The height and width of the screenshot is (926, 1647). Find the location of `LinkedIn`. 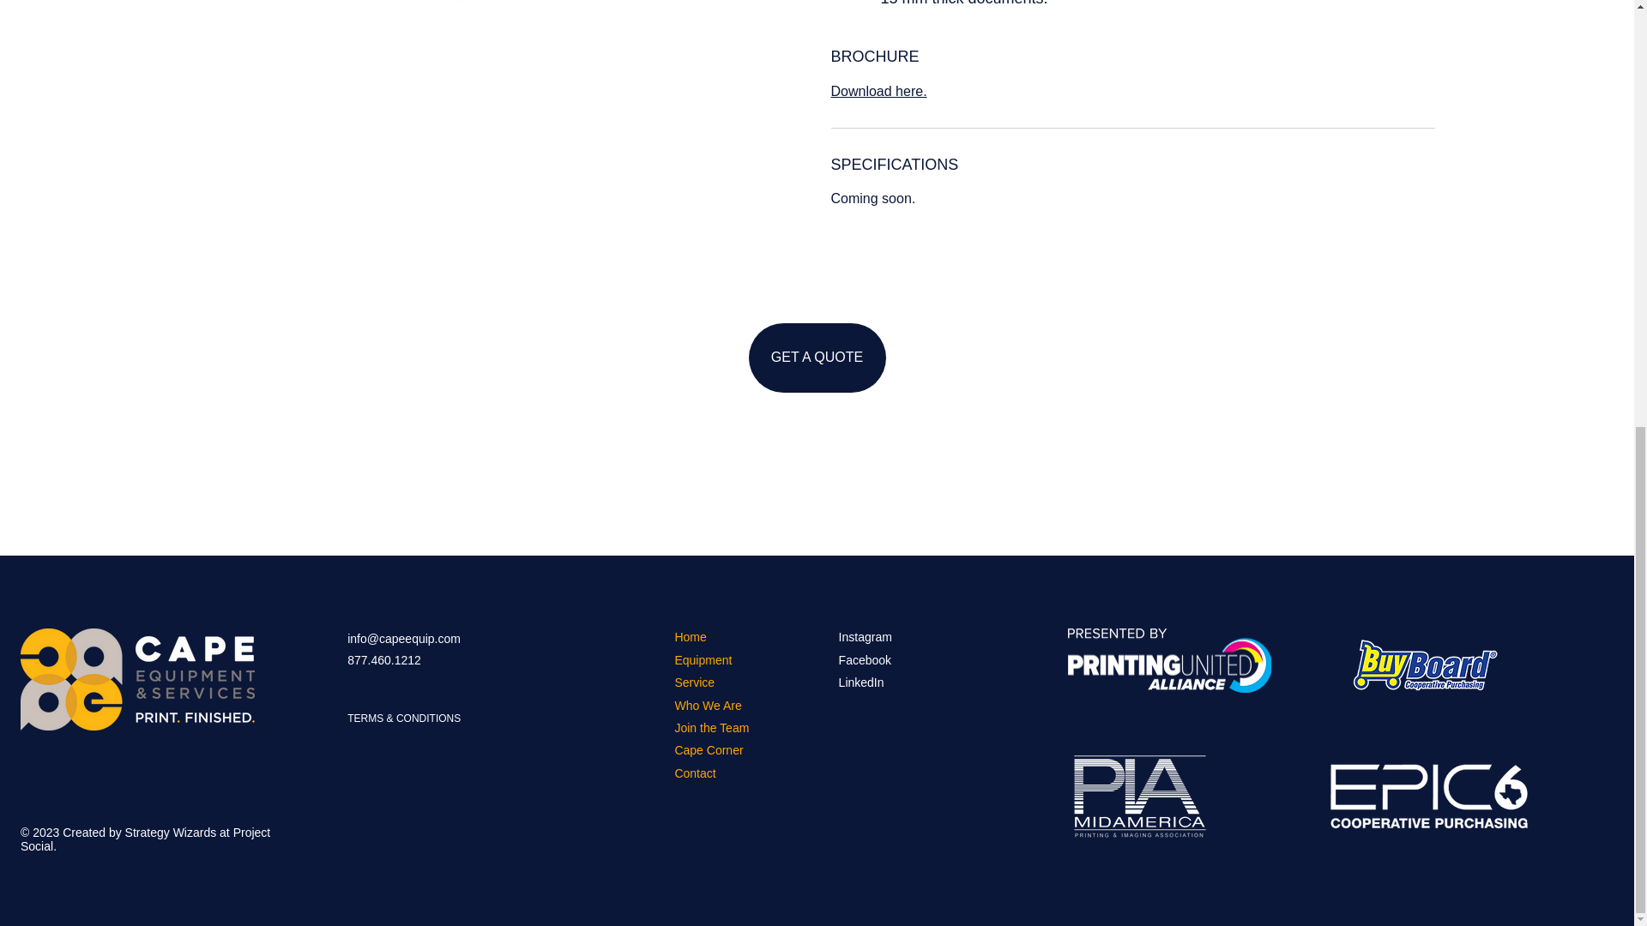

LinkedIn is located at coordinates (861, 682).